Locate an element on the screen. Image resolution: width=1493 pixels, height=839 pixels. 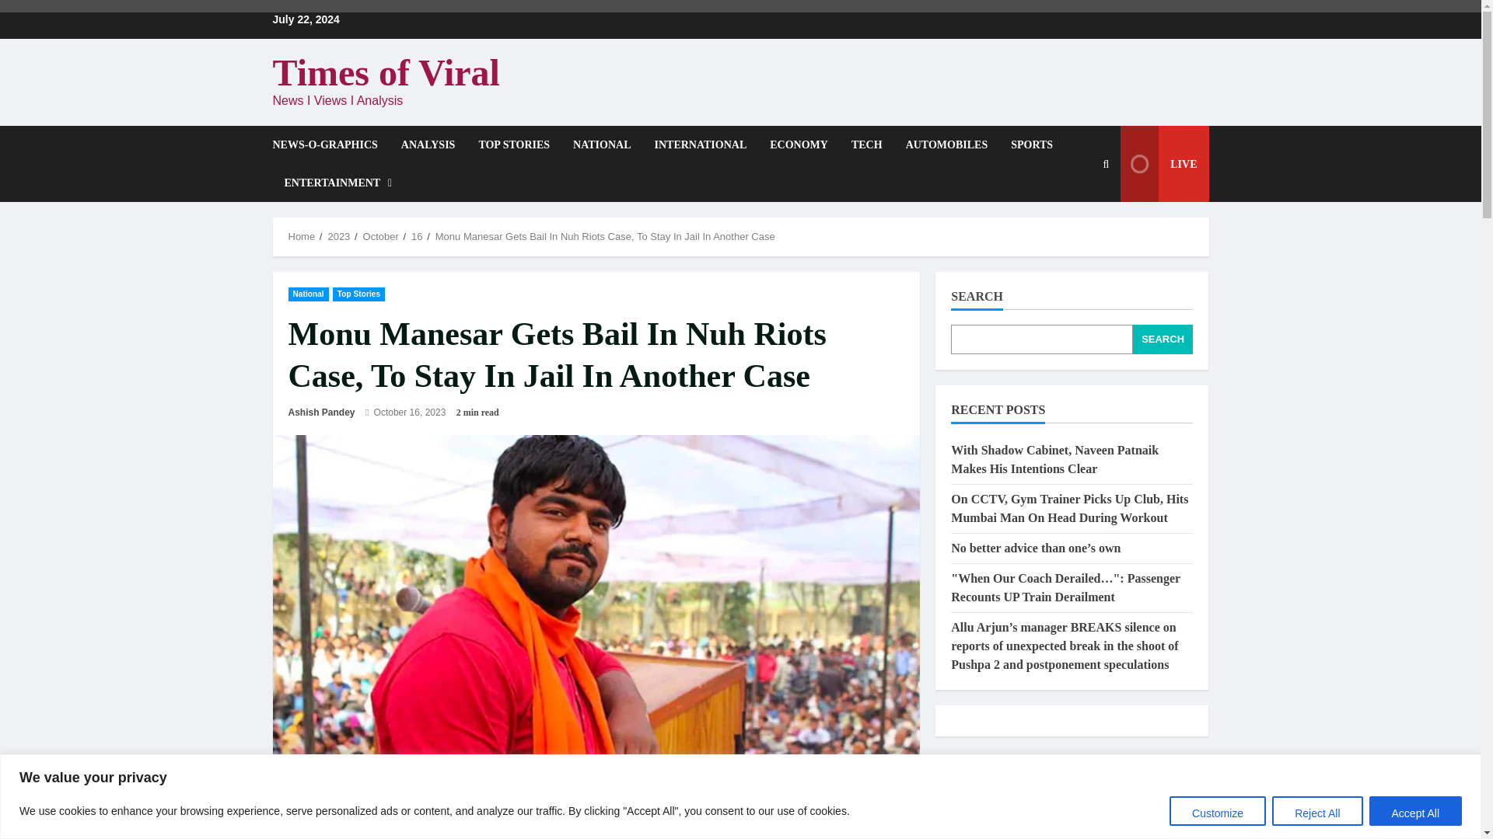
LIVE is located at coordinates (1164, 164).